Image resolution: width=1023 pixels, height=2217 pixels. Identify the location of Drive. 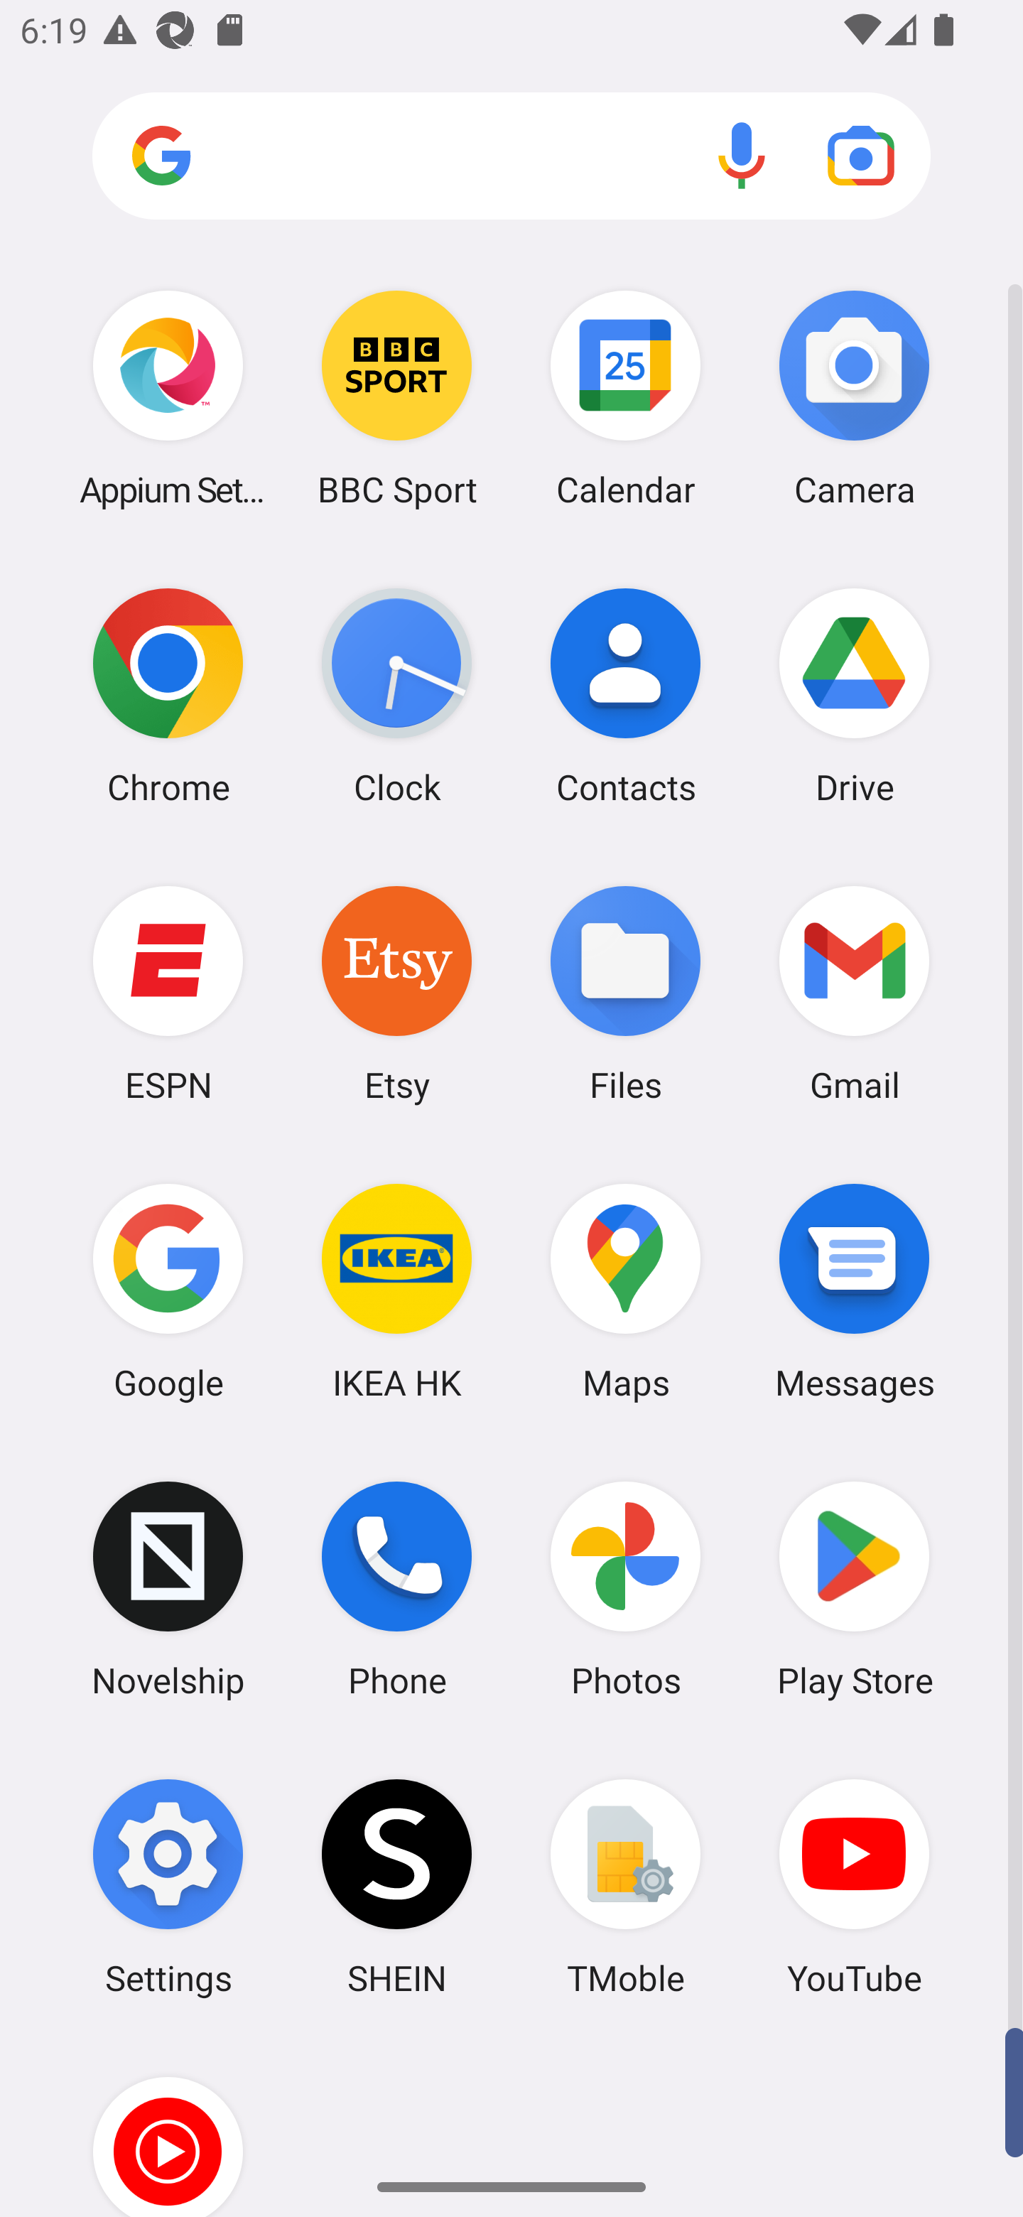
(854, 696).